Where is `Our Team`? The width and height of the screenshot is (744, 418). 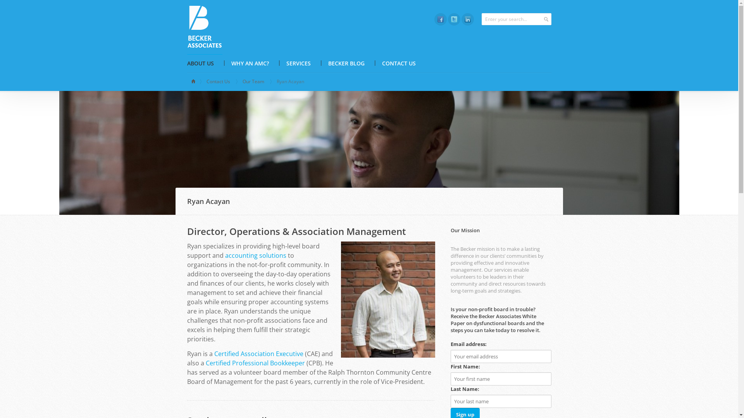
Our Team is located at coordinates (255, 82).